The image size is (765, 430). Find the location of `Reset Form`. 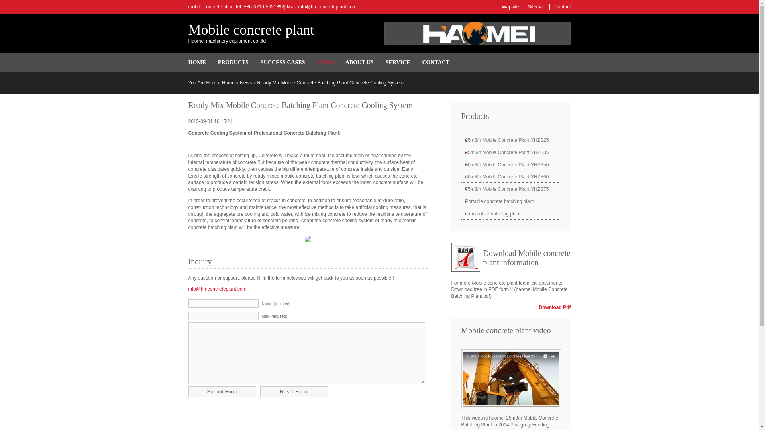

Reset Form is located at coordinates (294, 391).